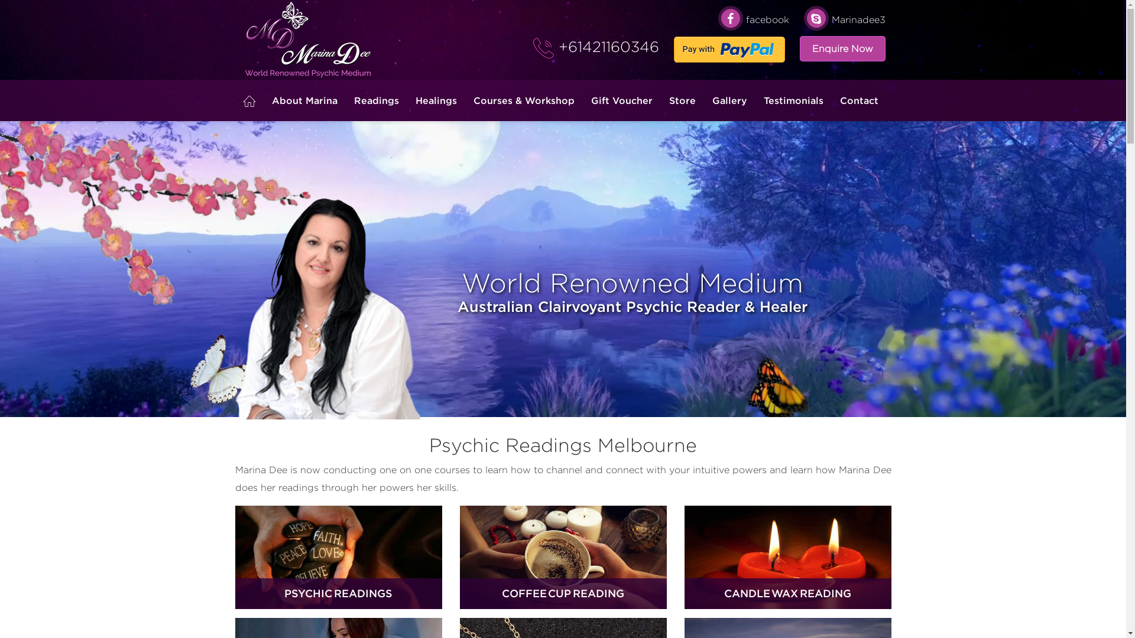 The height and width of the screenshot is (638, 1135). What do you see at coordinates (328, 308) in the screenshot?
I see `Marinadee` at bounding box center [328, 308].